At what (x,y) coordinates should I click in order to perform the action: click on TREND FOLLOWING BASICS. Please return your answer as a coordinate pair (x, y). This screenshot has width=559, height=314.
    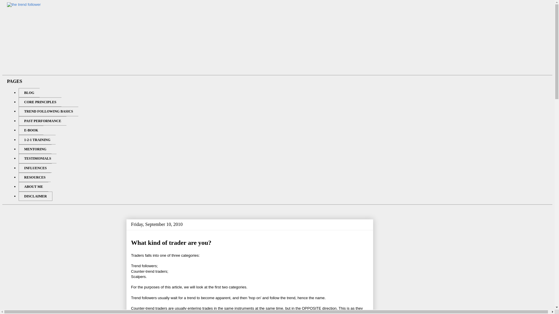
    Looking at the image, I should click on (48, 111).